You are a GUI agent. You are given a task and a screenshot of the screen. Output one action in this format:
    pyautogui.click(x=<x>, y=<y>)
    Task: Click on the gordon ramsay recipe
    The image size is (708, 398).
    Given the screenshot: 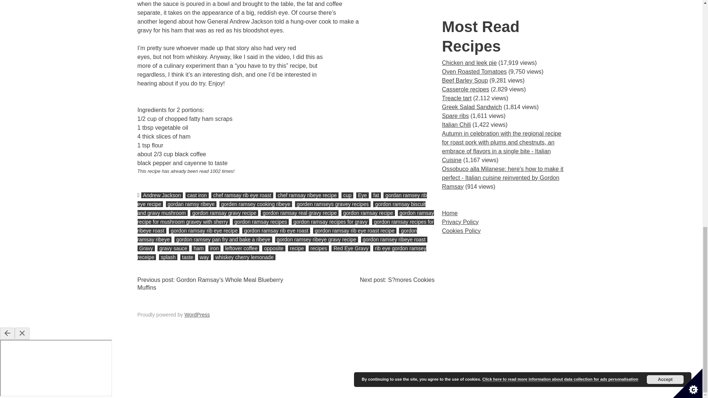 What is the action you would take?
    pyautogui.click(x=368, y=213)
    